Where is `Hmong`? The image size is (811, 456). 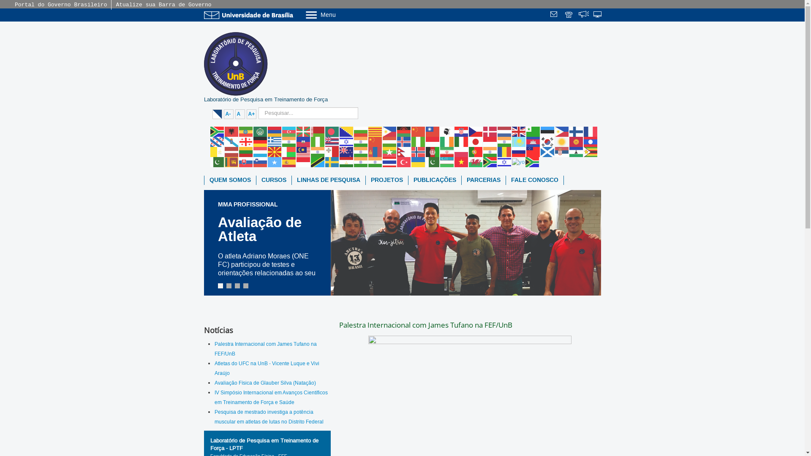
Hmong is located at coordinates (376, 141).